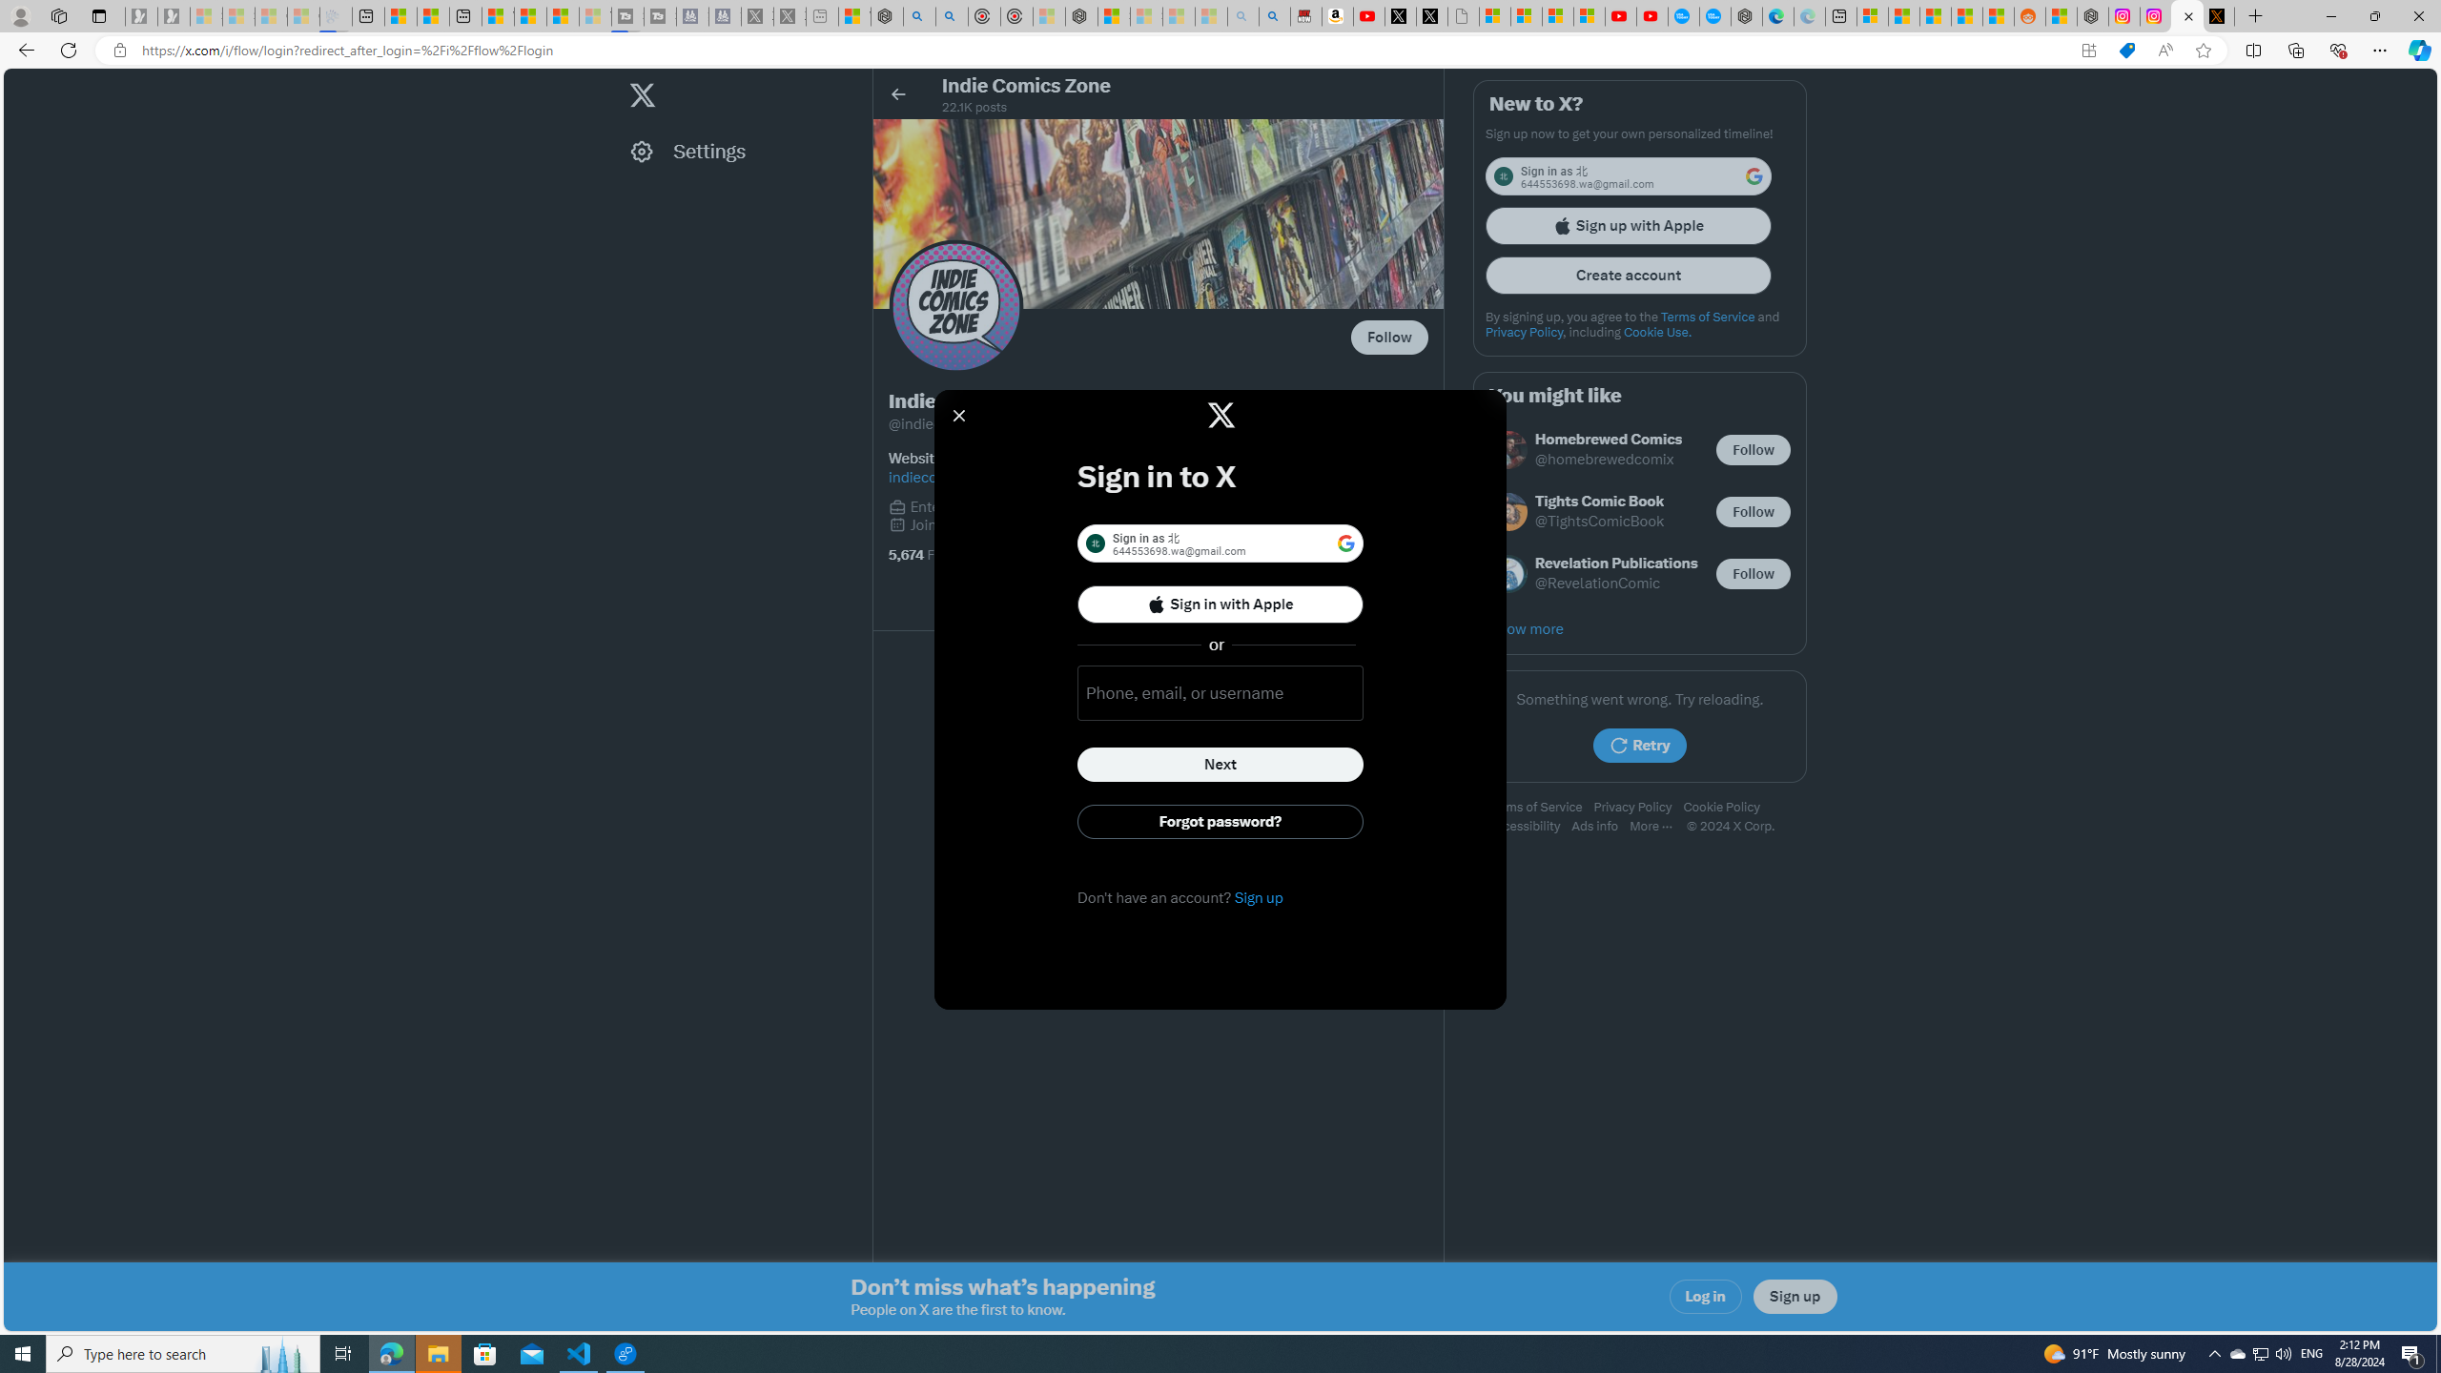 The height and width of the screenshot is (1373, 2441). I want to click on Streaming Coverage | T3 - Sleeping, so click(627, 16).